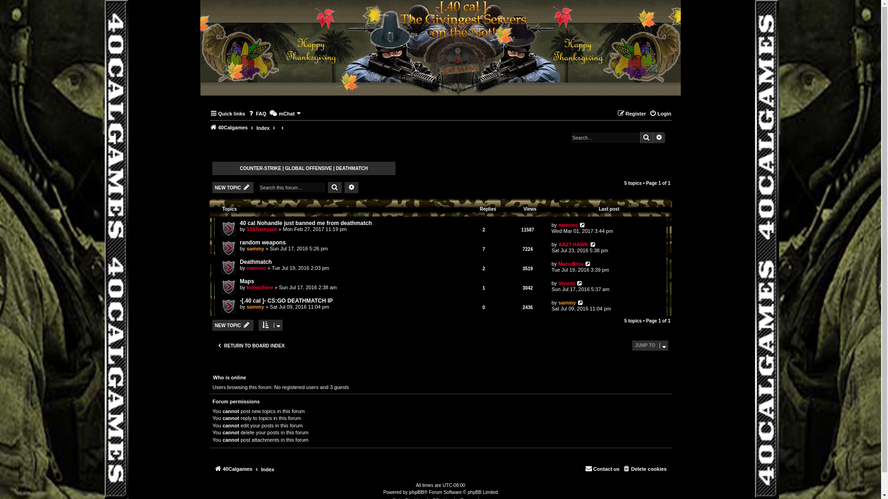  I want to click on Go to last post, so click(580, 284).